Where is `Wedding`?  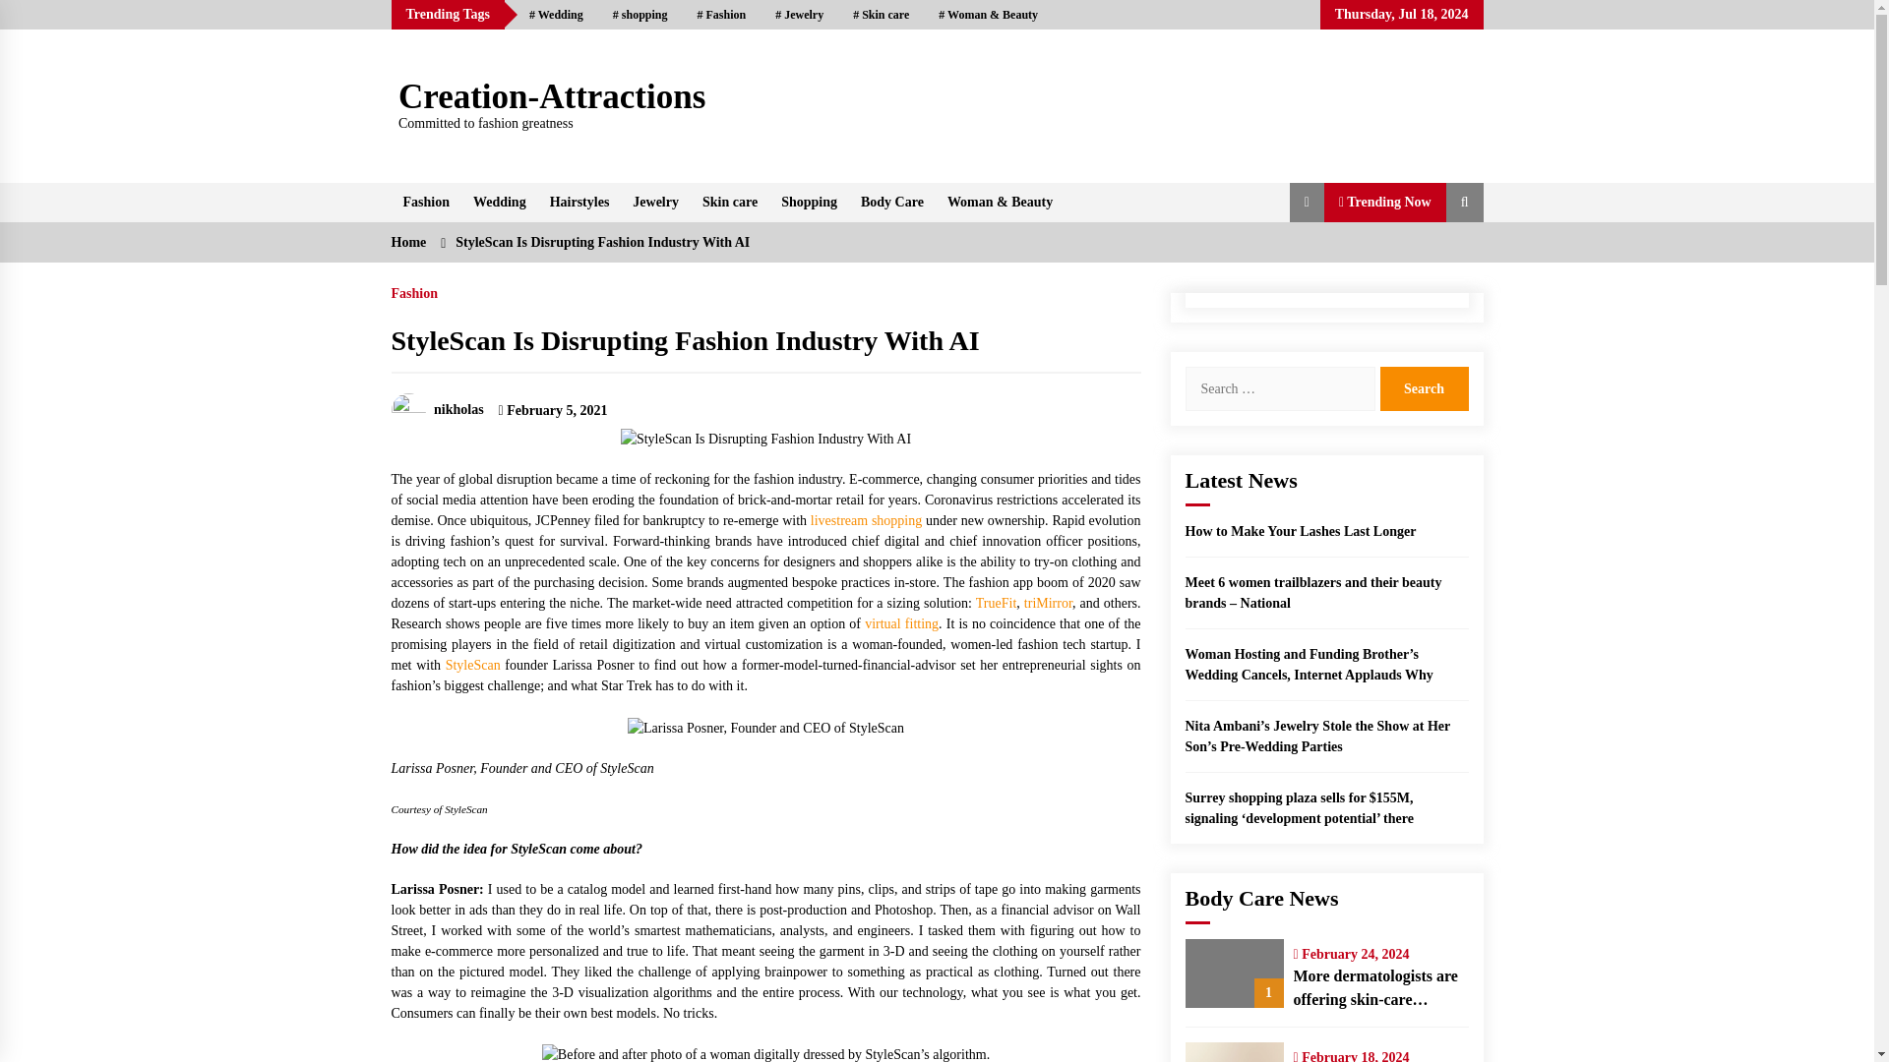
Wedding is located at coordinates (556, 15).